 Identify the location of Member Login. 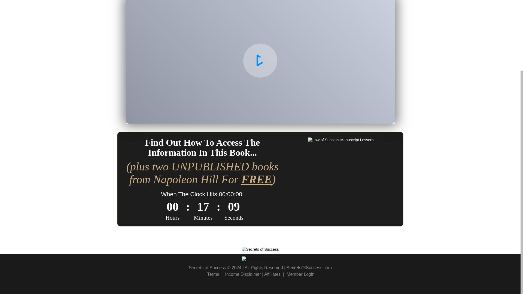
(300, 274).